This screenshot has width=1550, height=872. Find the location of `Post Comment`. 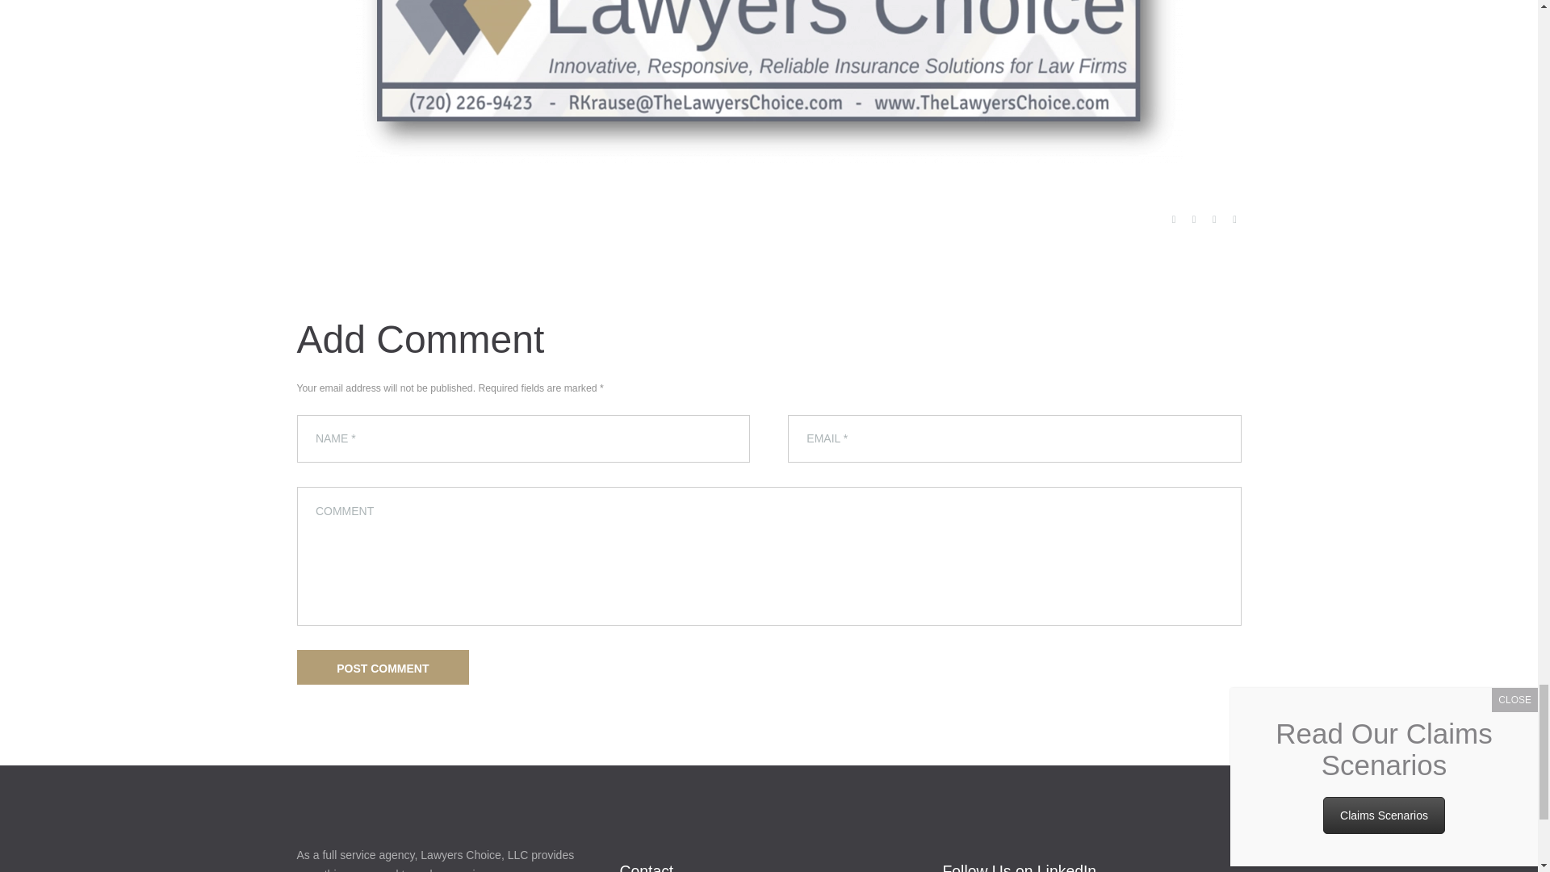

Post Comment is located at coordinates (383, 667).